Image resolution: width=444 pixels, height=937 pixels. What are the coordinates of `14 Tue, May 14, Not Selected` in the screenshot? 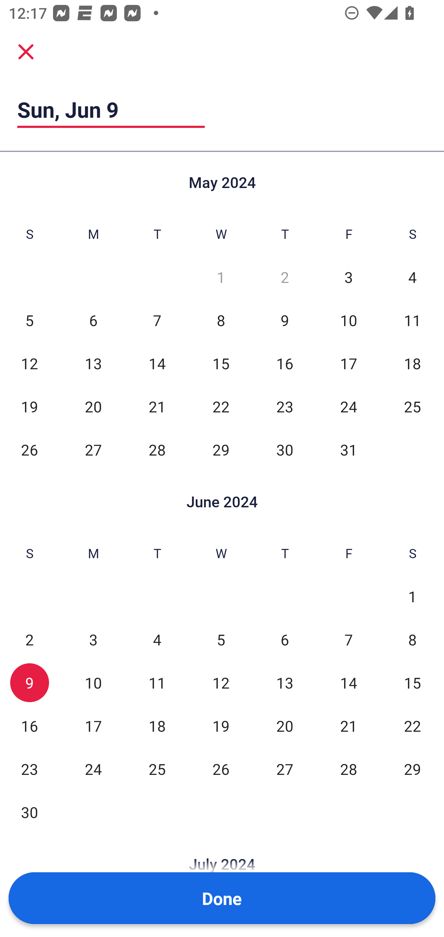 It's located at (157, 363).